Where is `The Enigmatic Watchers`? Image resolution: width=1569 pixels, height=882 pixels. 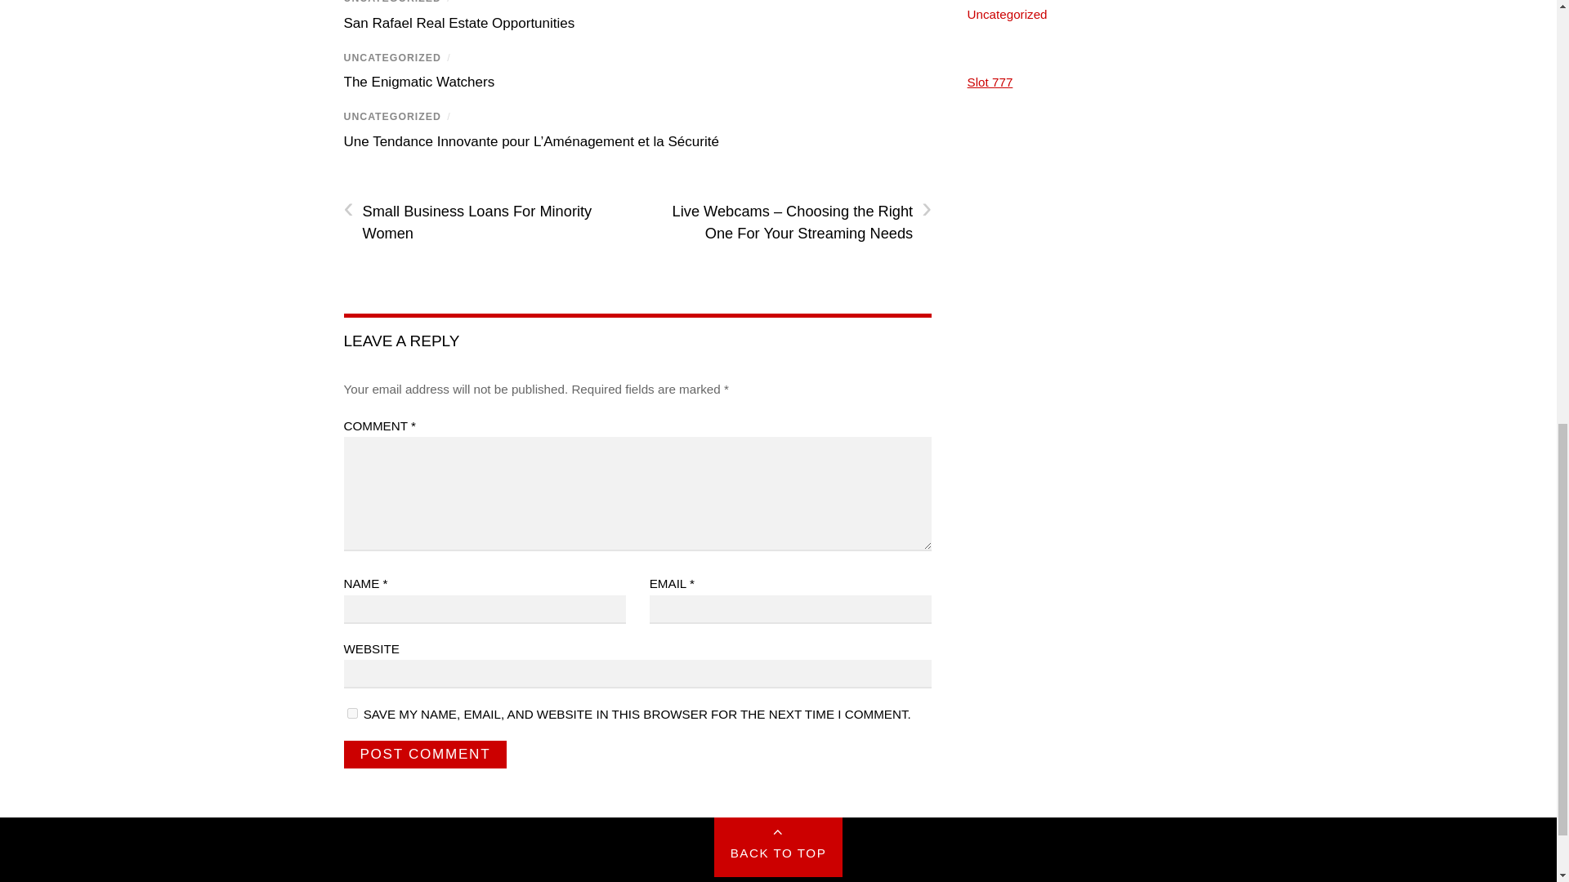 The Enigmatic Watchers is located at coordinates (418, 82).